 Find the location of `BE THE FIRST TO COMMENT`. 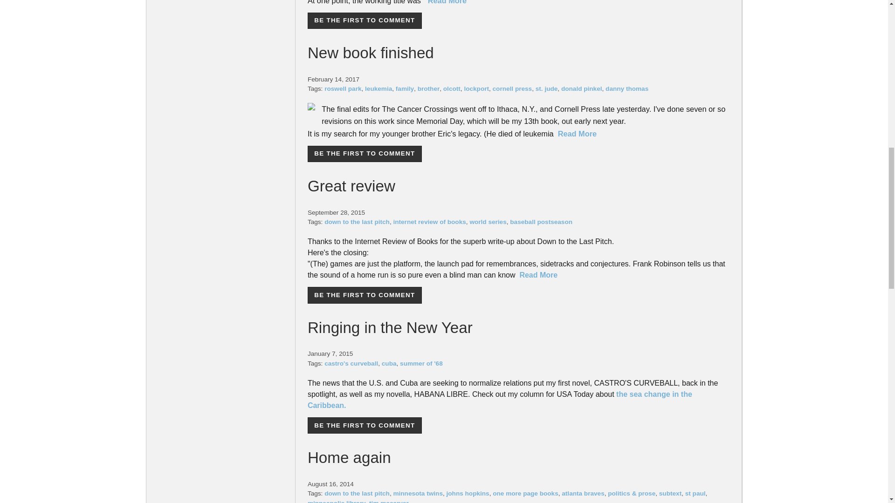

BE THE FIRST TO COMMENT is located at coordinates (365, 20).